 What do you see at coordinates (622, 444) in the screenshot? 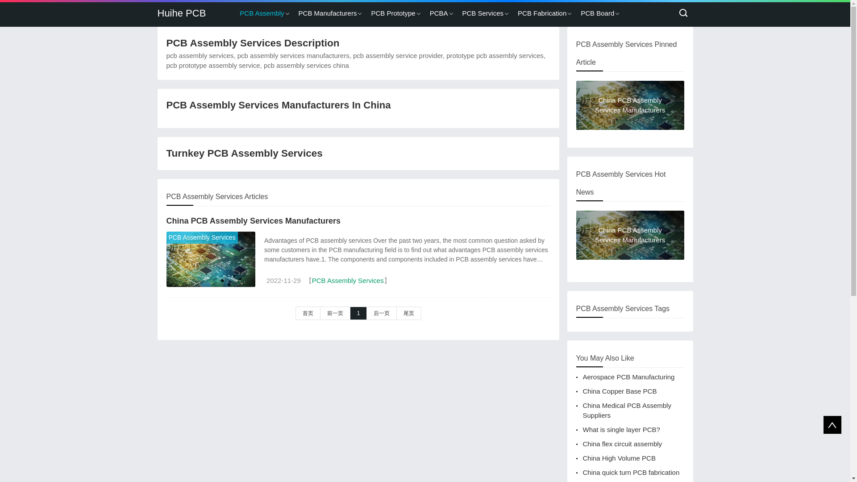
I see `China flex circuit assembly` at bounding box center [622, 444].